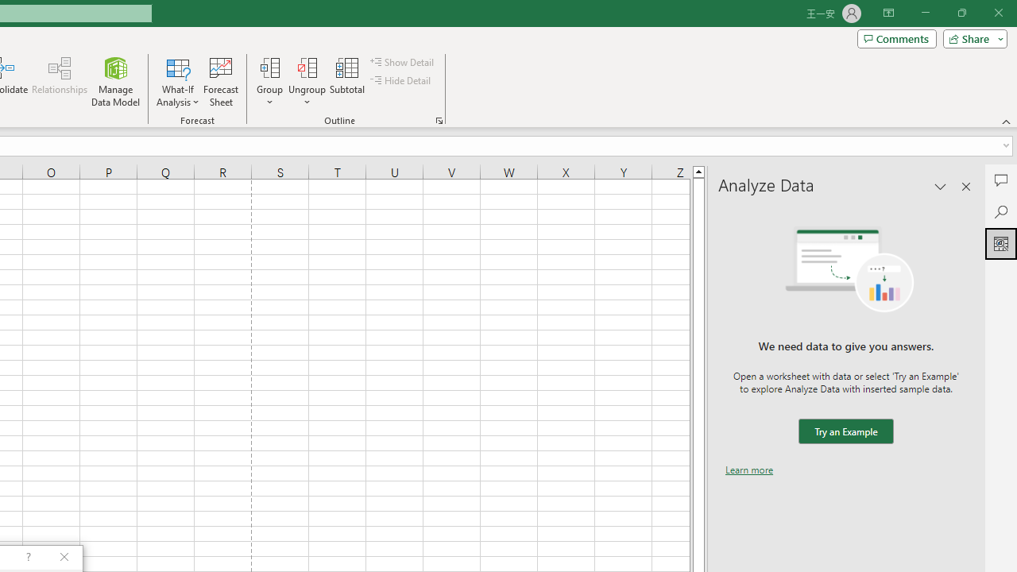 The image size is (1017, 572). Describe the element at coordinates (178, 81) in the screenshot. I see `What-If Analysis` at that location.